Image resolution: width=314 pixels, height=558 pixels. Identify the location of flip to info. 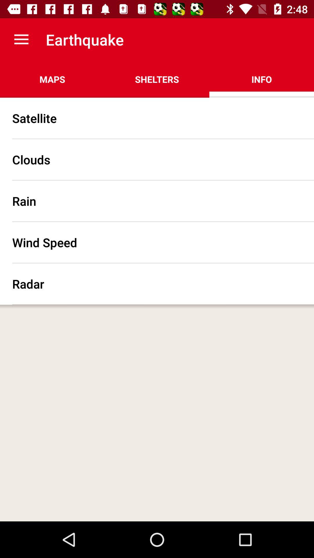
(262, 79).